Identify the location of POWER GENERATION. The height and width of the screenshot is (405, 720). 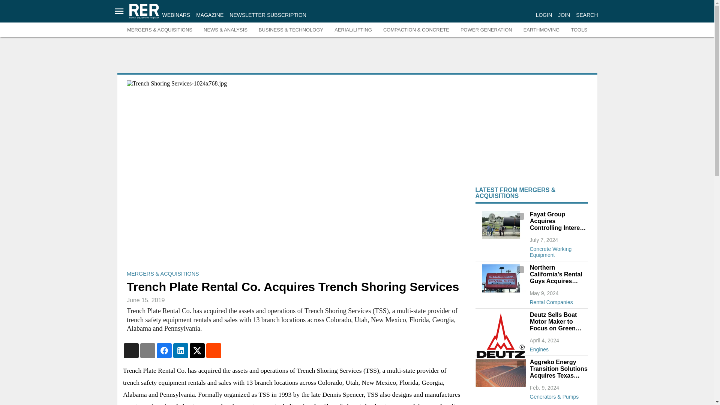
(486, 30).